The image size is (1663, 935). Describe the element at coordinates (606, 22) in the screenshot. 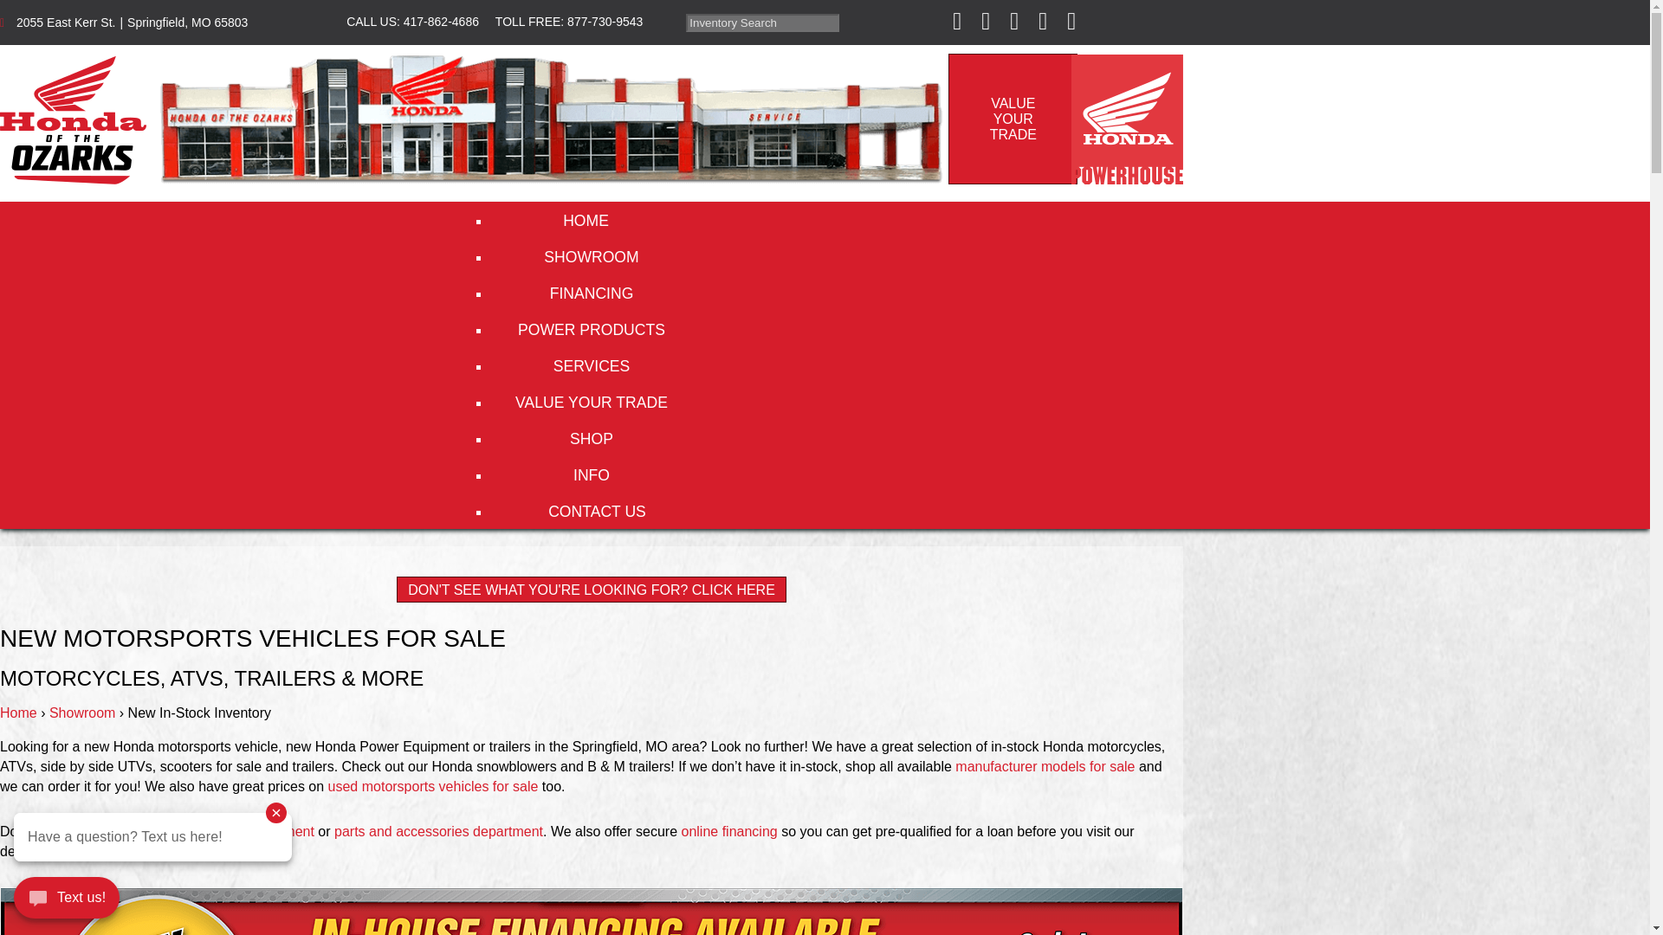

I see `FINANCING` at that location.